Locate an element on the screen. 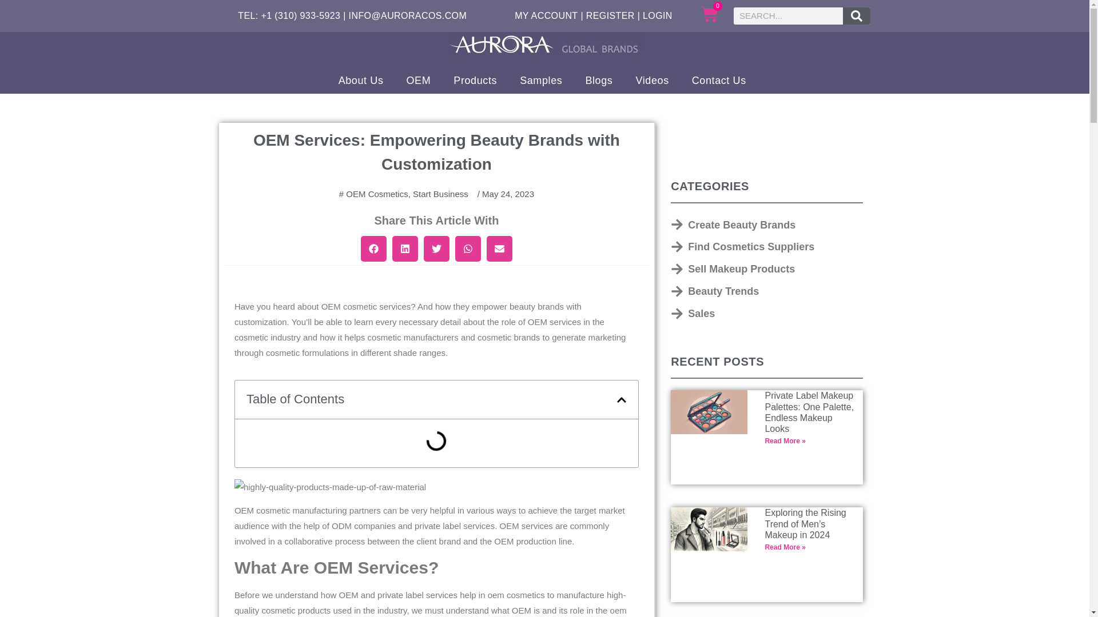 Image resolution: width=1098 pixels, height=617 pixels. Samples is located at coordinates (540, 80).